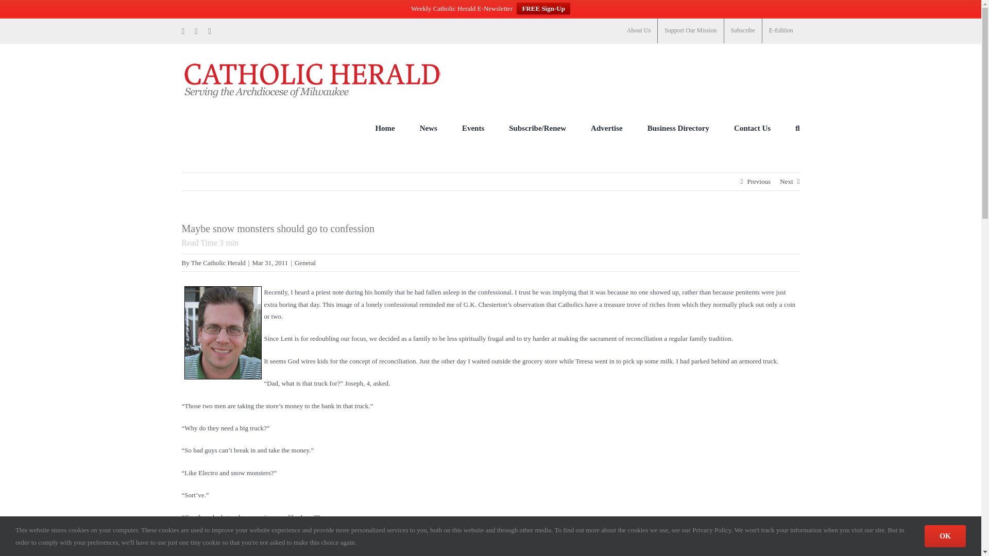  Describe the element at coordinates (607, 128) in the screenshot. I see `Advertise` at that location.